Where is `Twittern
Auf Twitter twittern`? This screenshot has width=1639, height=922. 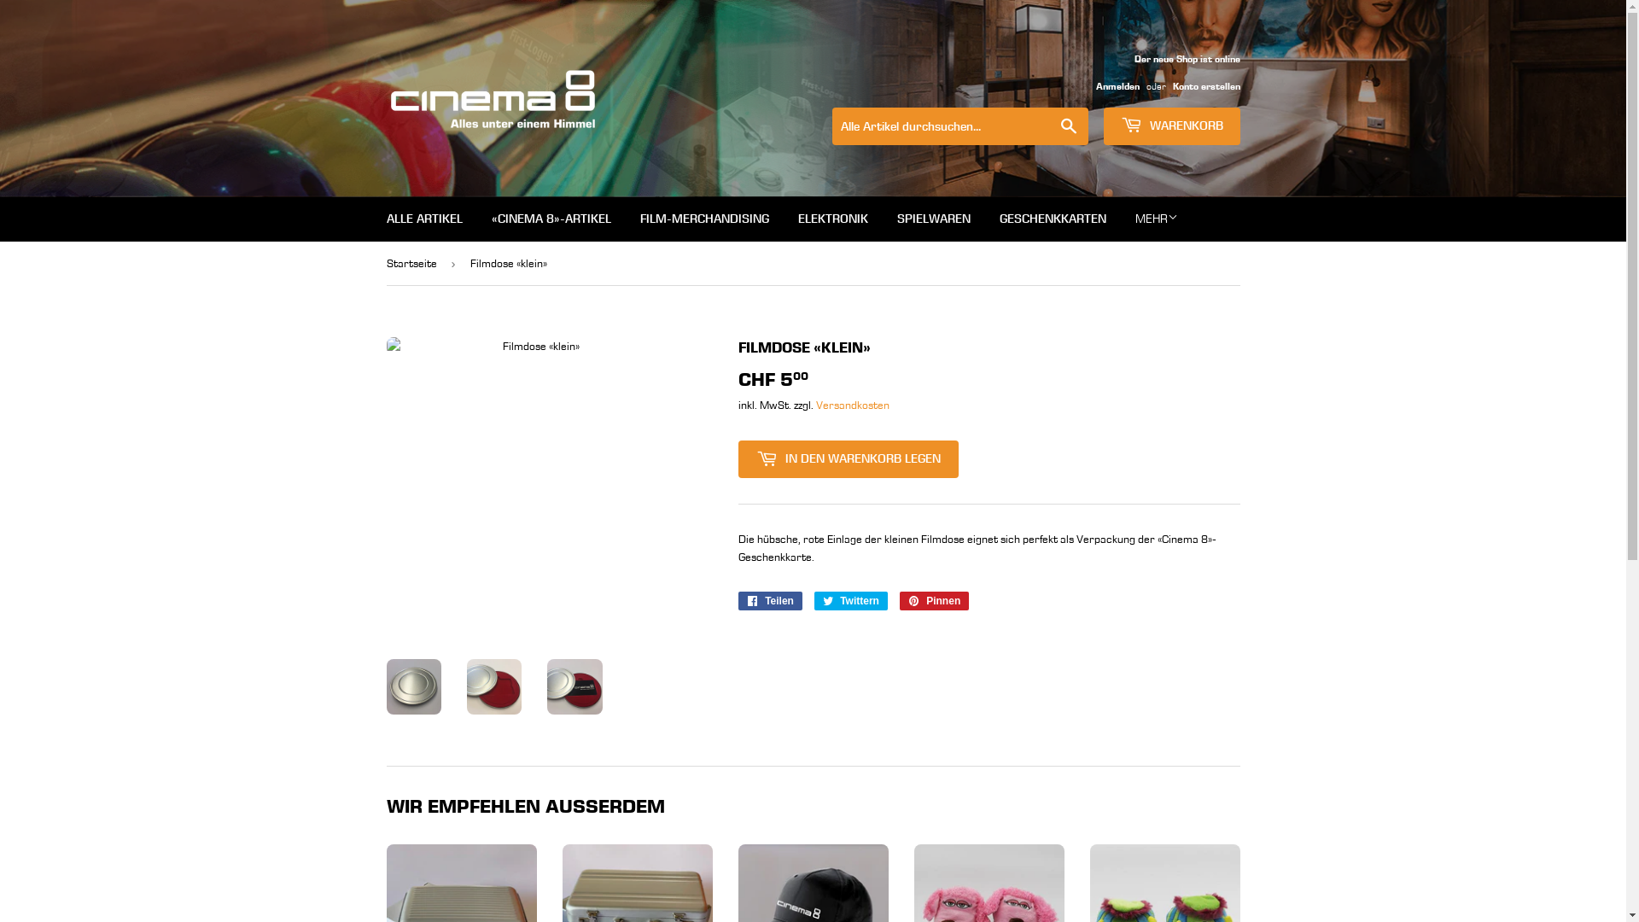 Twittern
Auf Twitter twittern is located at coordinates (851, 601).